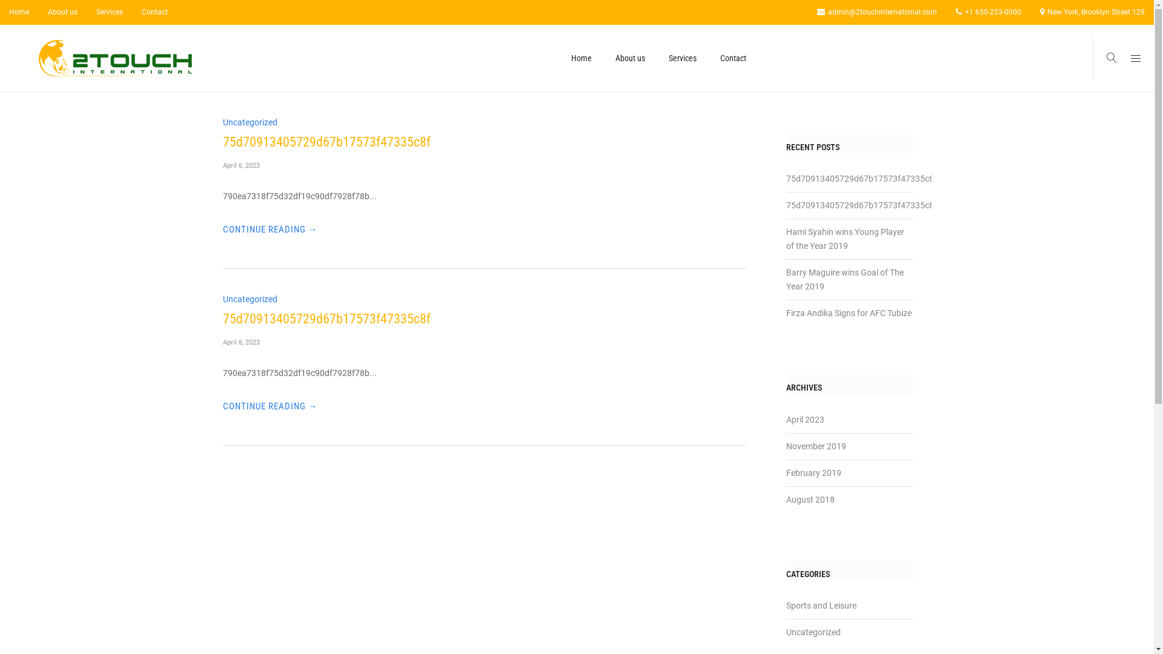  I want to click on Contact, so click(150, 12).